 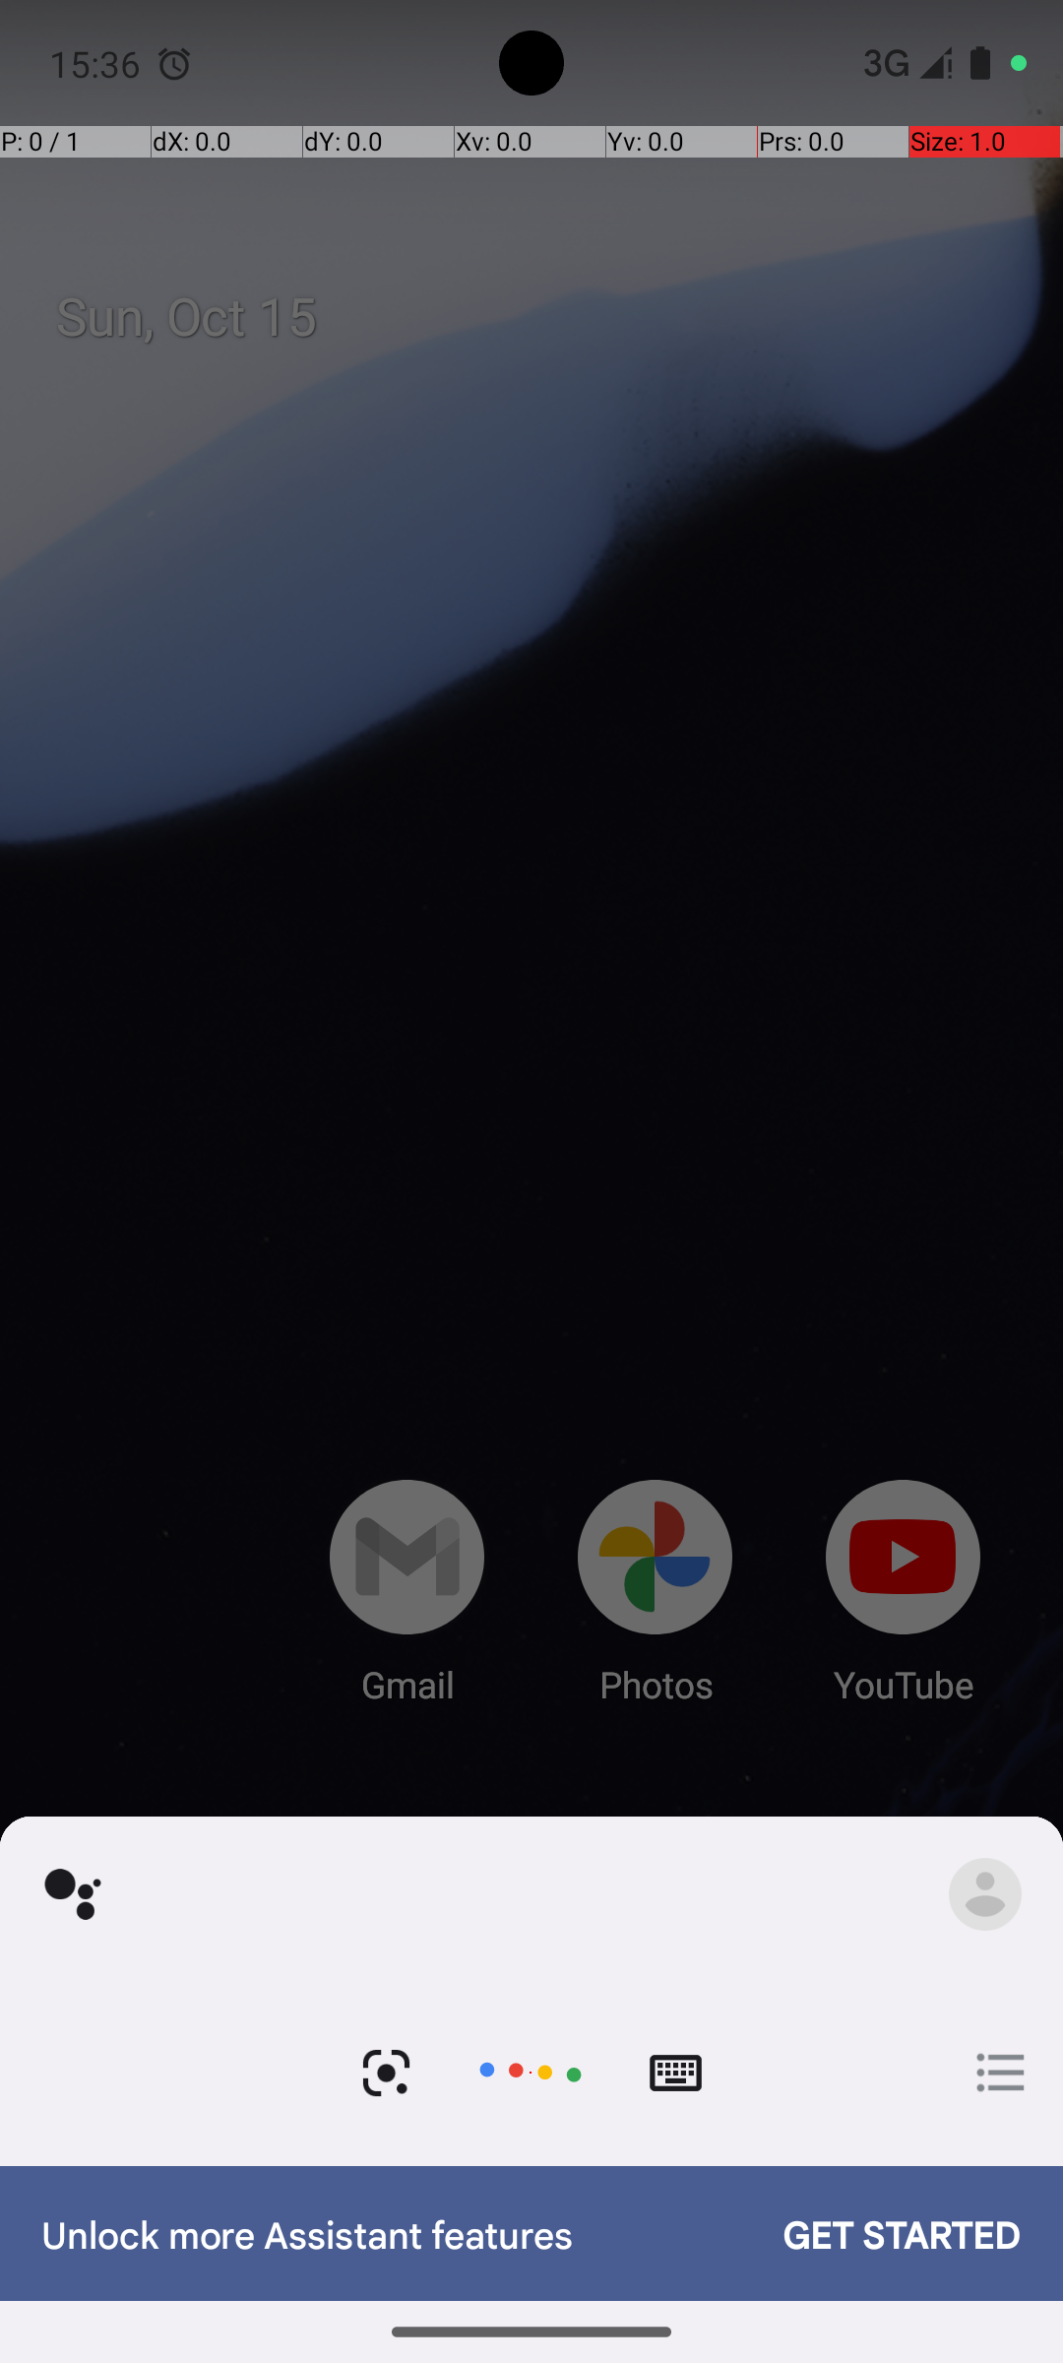 What do you see at coordinates (73, 1894) in the screenshot?
I see `Google assistant` at bounding box center [73, 1894].